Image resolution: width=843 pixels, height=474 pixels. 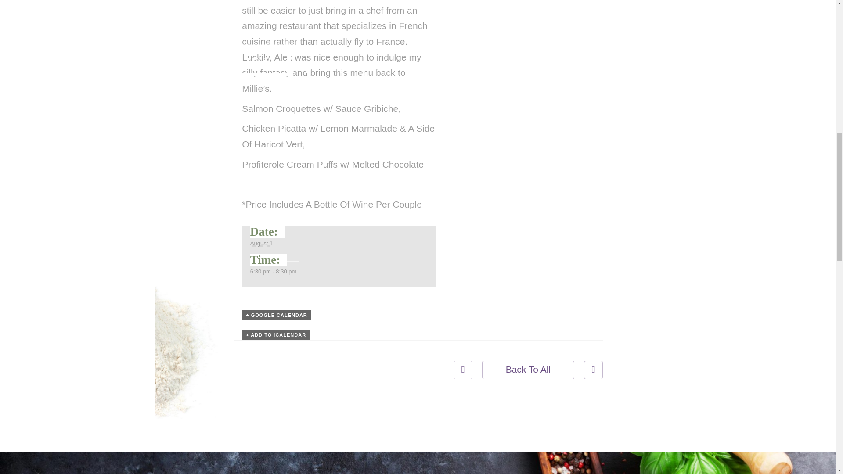 What do you see at coordinates (528, 370) in the screenshot?
I see `Back To All` at bounding box center [528, 370].